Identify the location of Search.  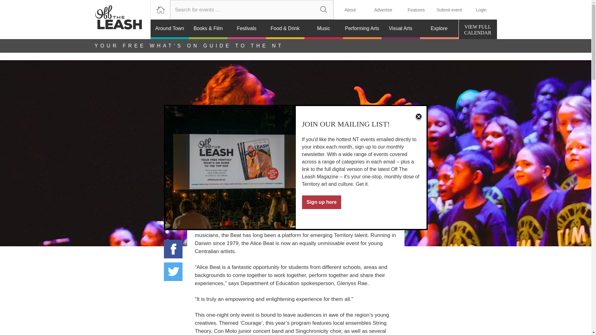
(246, 29).